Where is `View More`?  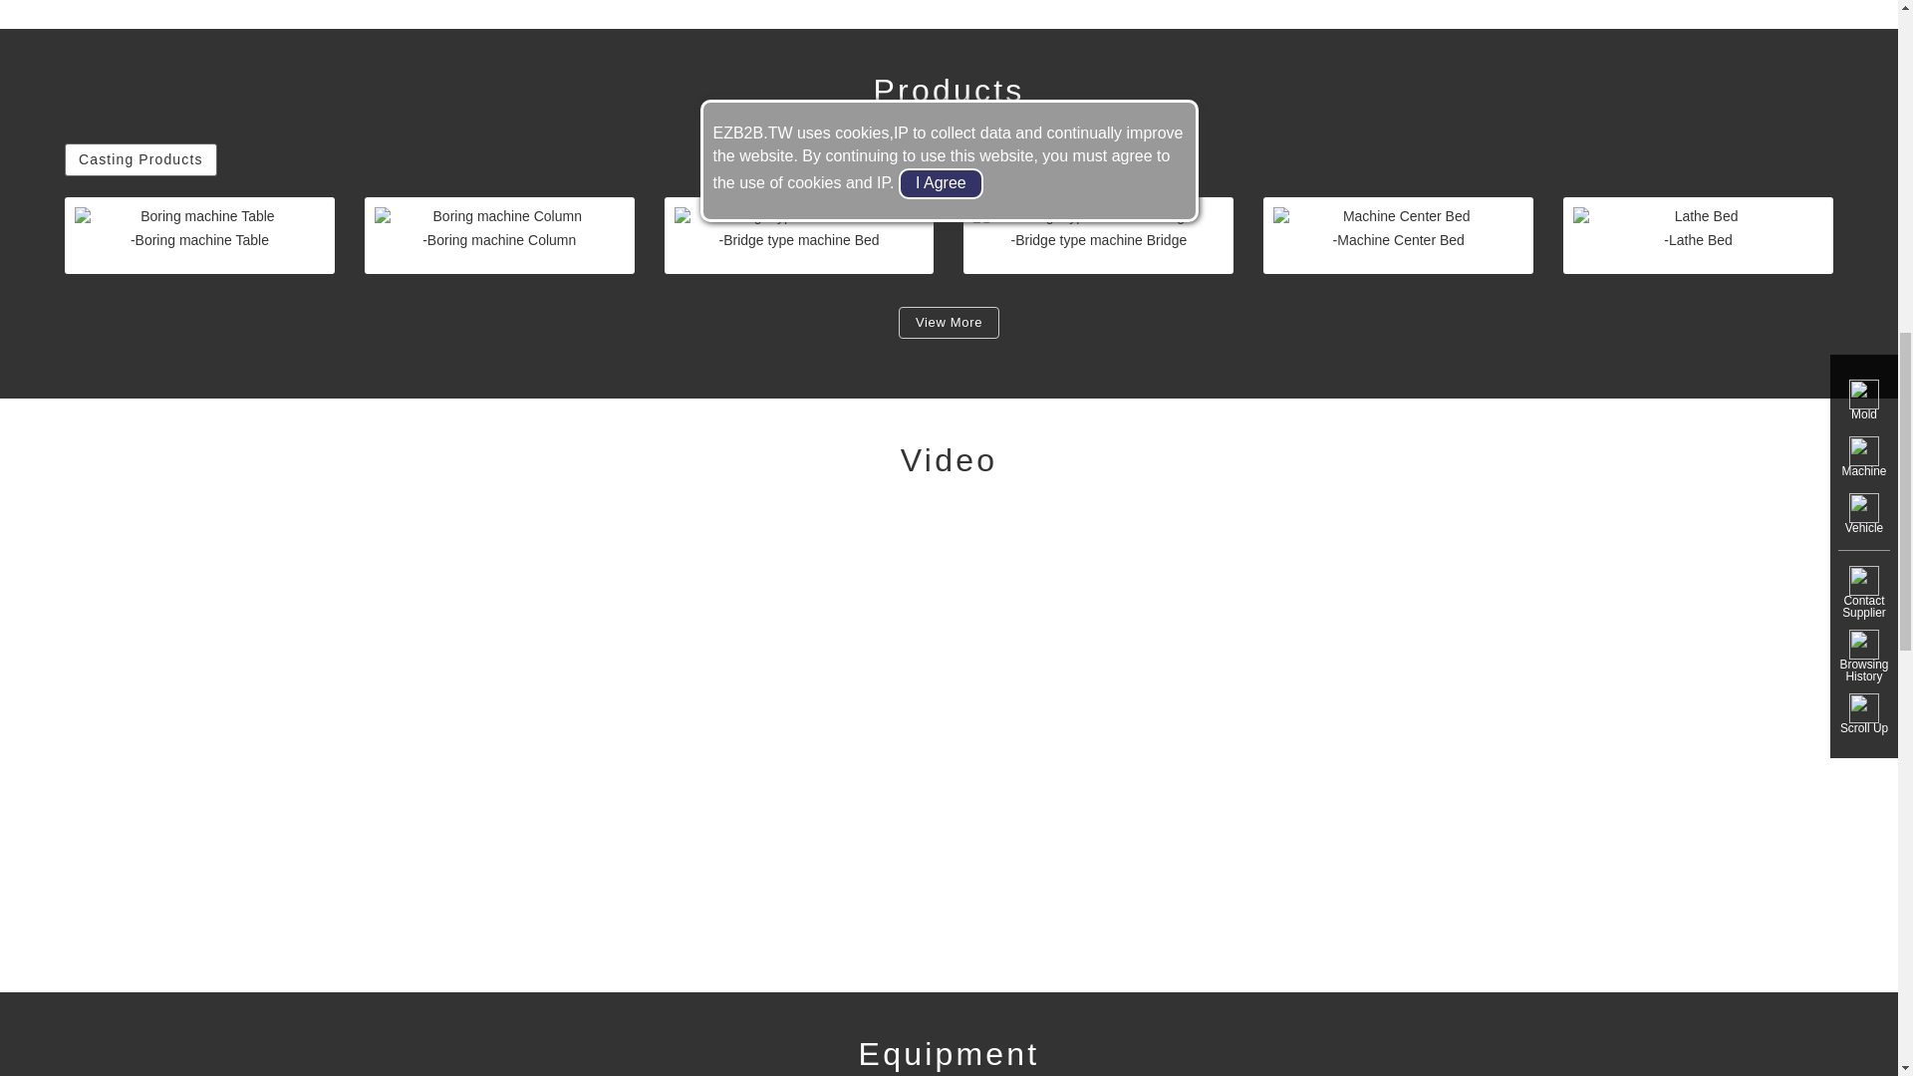 View More is located at coordinates (949, 321).